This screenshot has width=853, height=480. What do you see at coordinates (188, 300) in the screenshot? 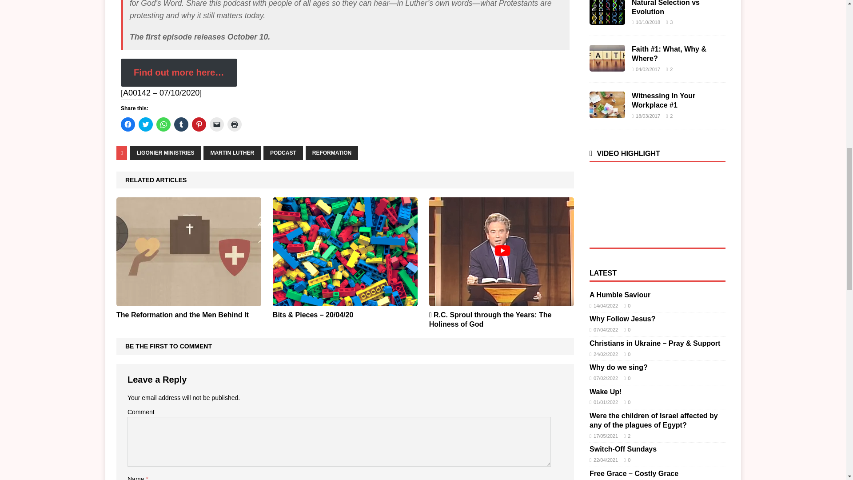
I see `The Reformation and the Men Behind It` at bounding box center [188, 300].